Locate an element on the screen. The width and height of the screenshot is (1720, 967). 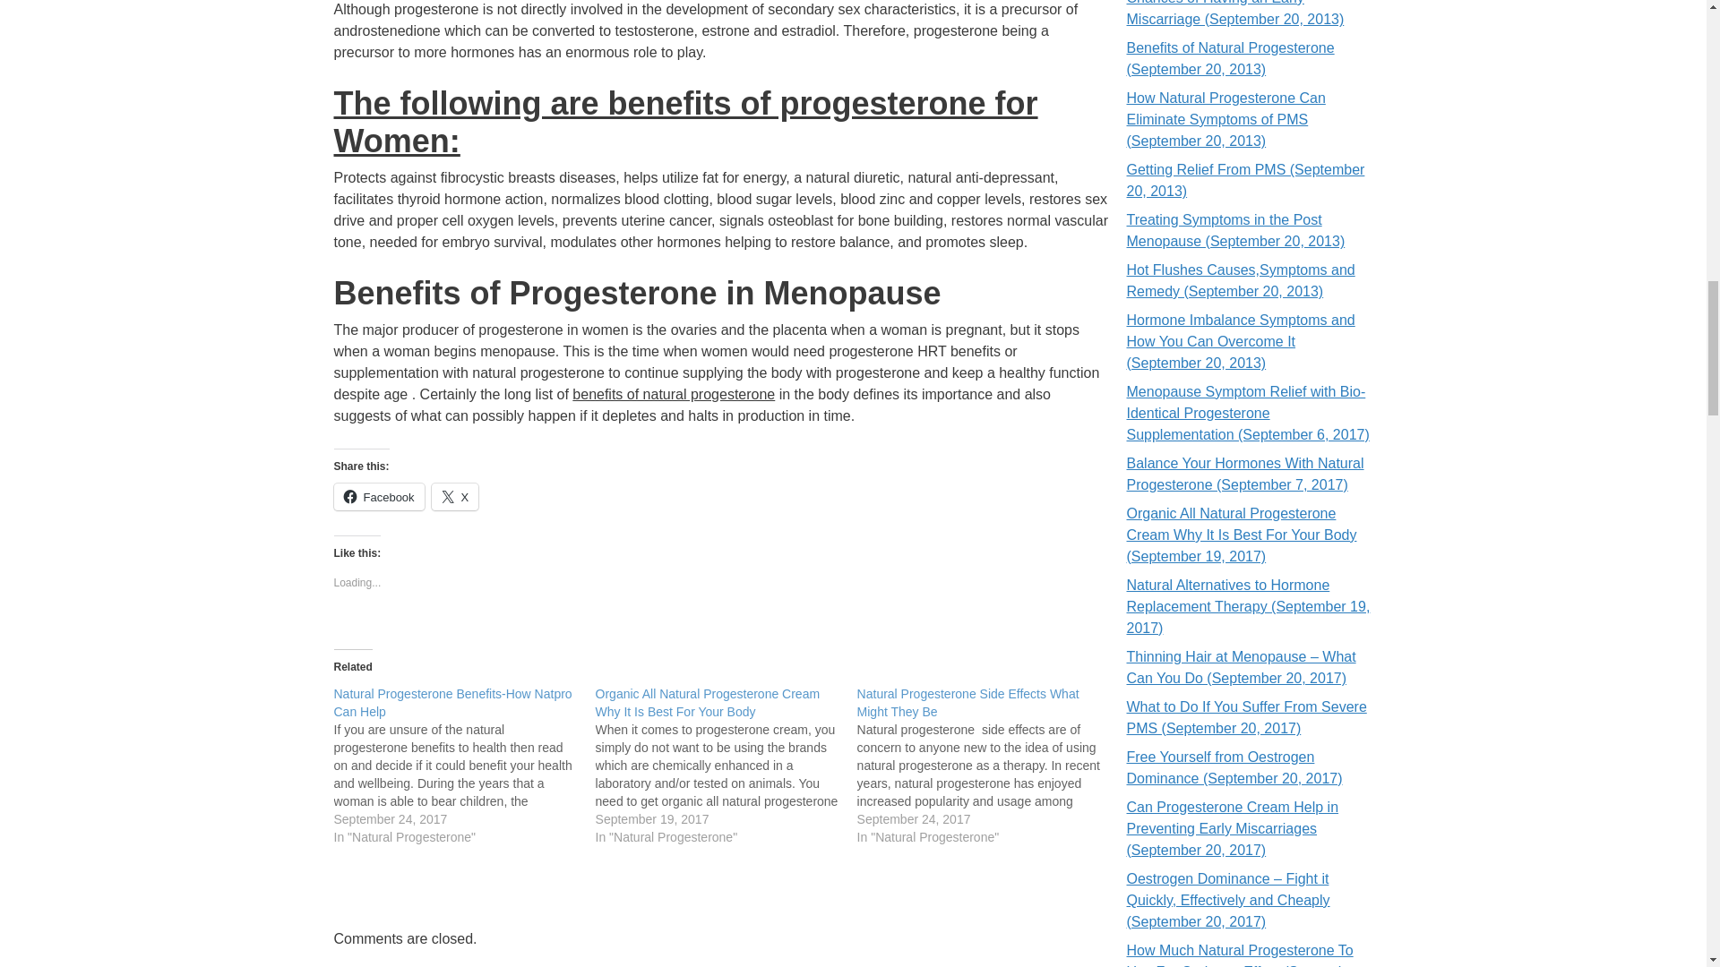
Facebook is located at coordinates (378, 497).